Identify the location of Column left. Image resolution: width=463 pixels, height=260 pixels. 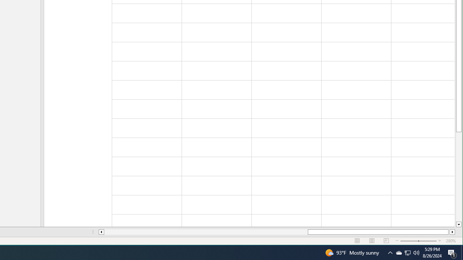
(452, 232).